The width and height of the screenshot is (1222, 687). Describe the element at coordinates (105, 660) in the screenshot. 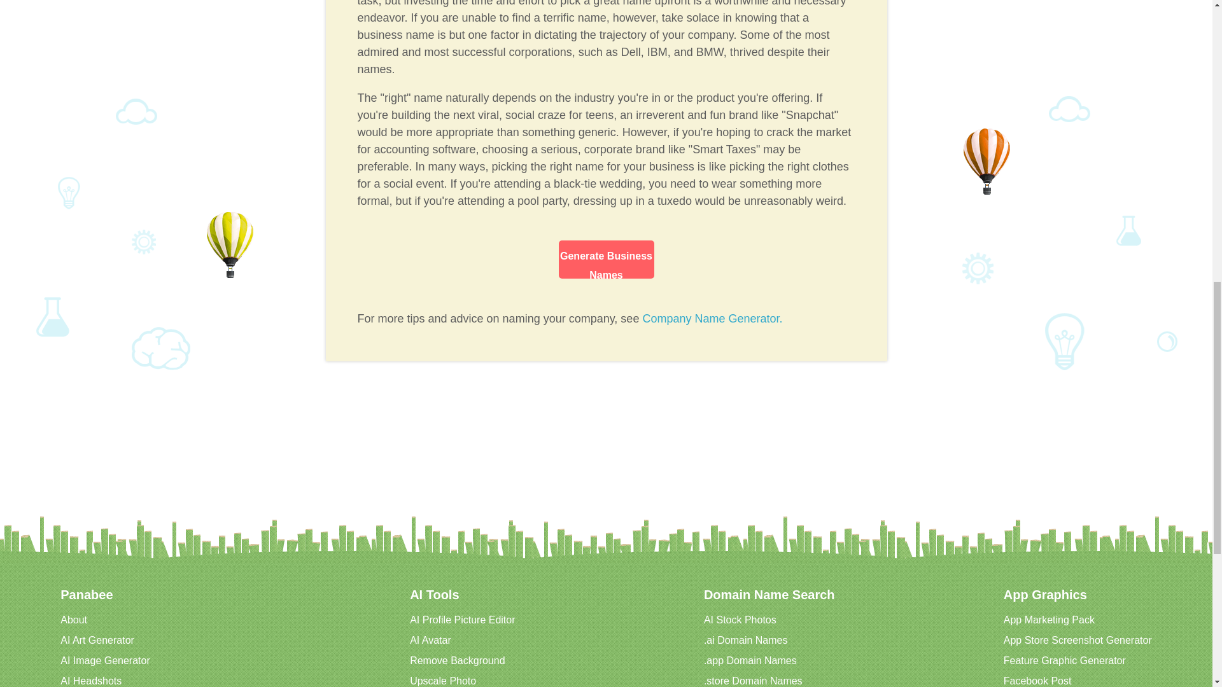

I see `AI Image Generator` at that location.